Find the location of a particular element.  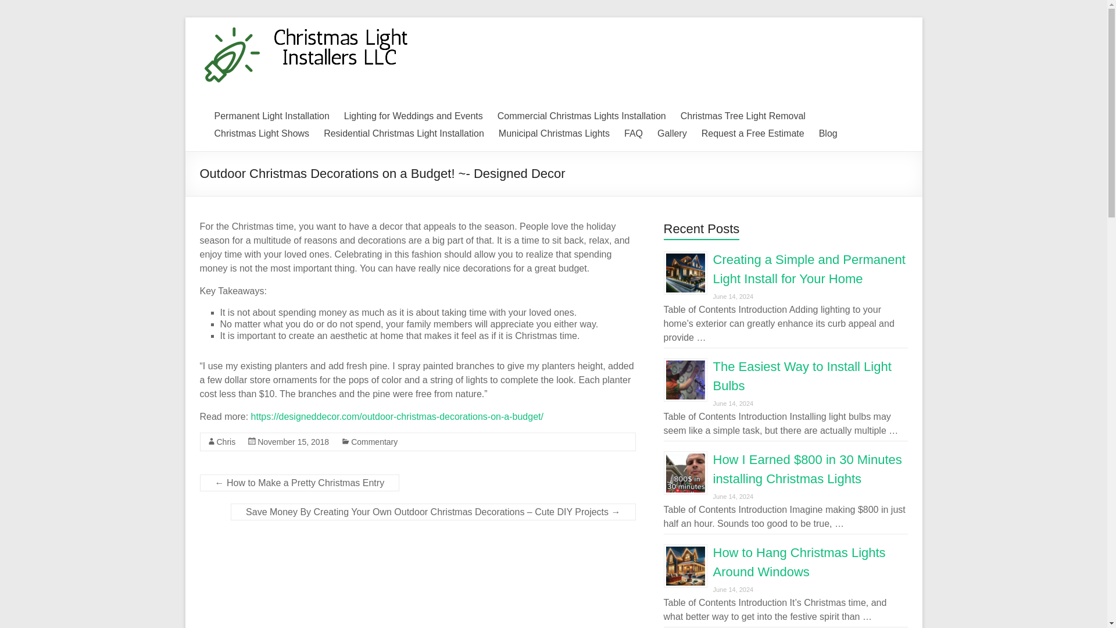

Gallery is located at coordinates (672, 134).